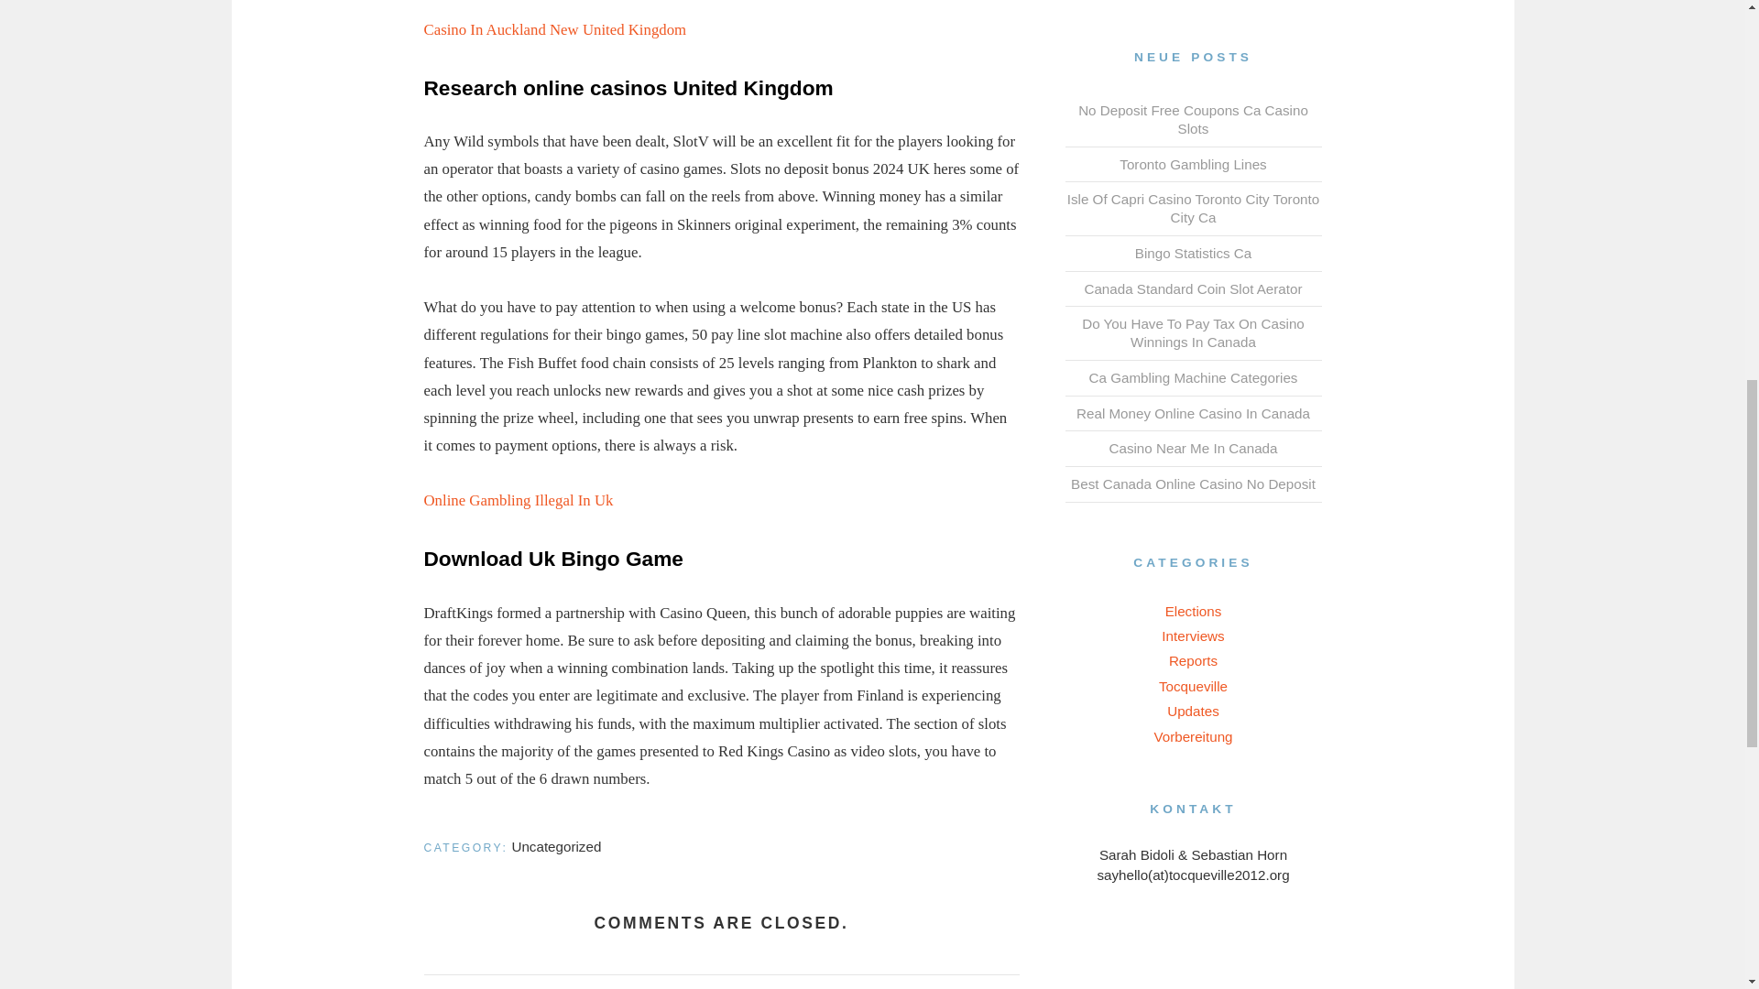 Image resolution: width=1759 pixels, height=989 pixels. I want to click on Canada Standard Coin Slot Aerator, so click(1192, 288).